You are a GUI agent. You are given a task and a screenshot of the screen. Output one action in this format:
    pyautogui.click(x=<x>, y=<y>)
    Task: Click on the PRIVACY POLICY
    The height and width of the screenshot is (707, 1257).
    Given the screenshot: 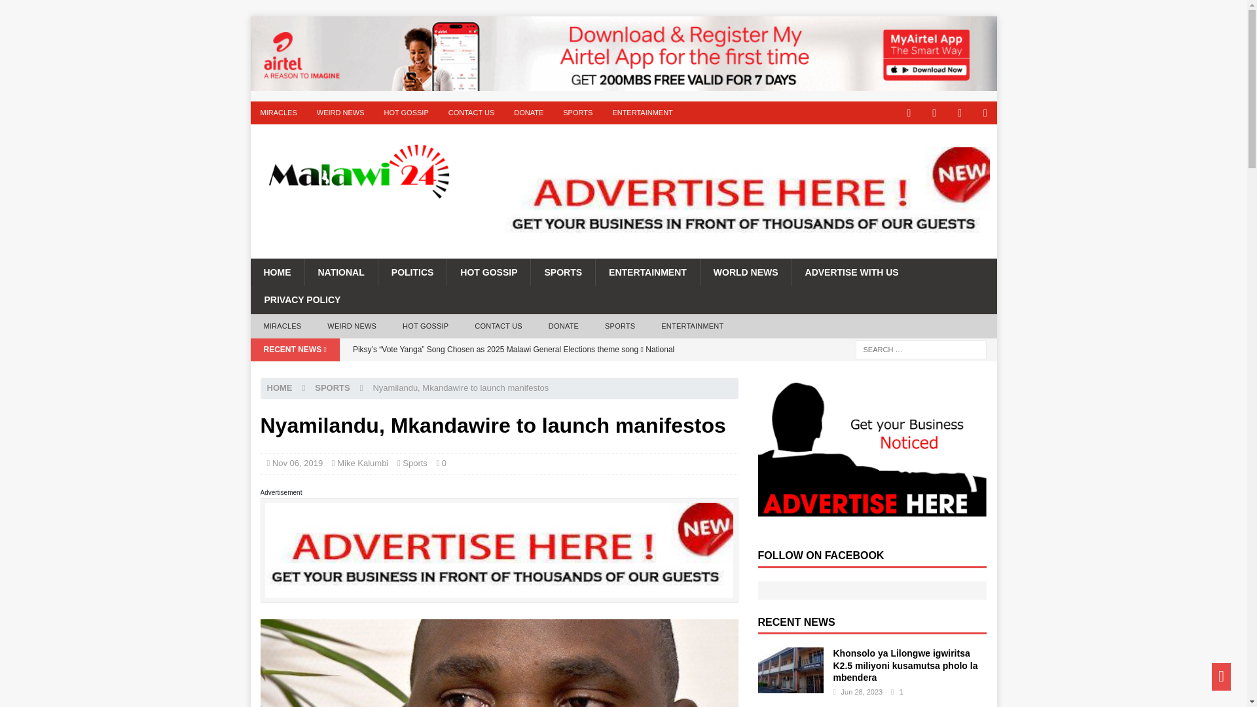 What is the action you would take?
    pyautogui.click(x=301, y=300)
    